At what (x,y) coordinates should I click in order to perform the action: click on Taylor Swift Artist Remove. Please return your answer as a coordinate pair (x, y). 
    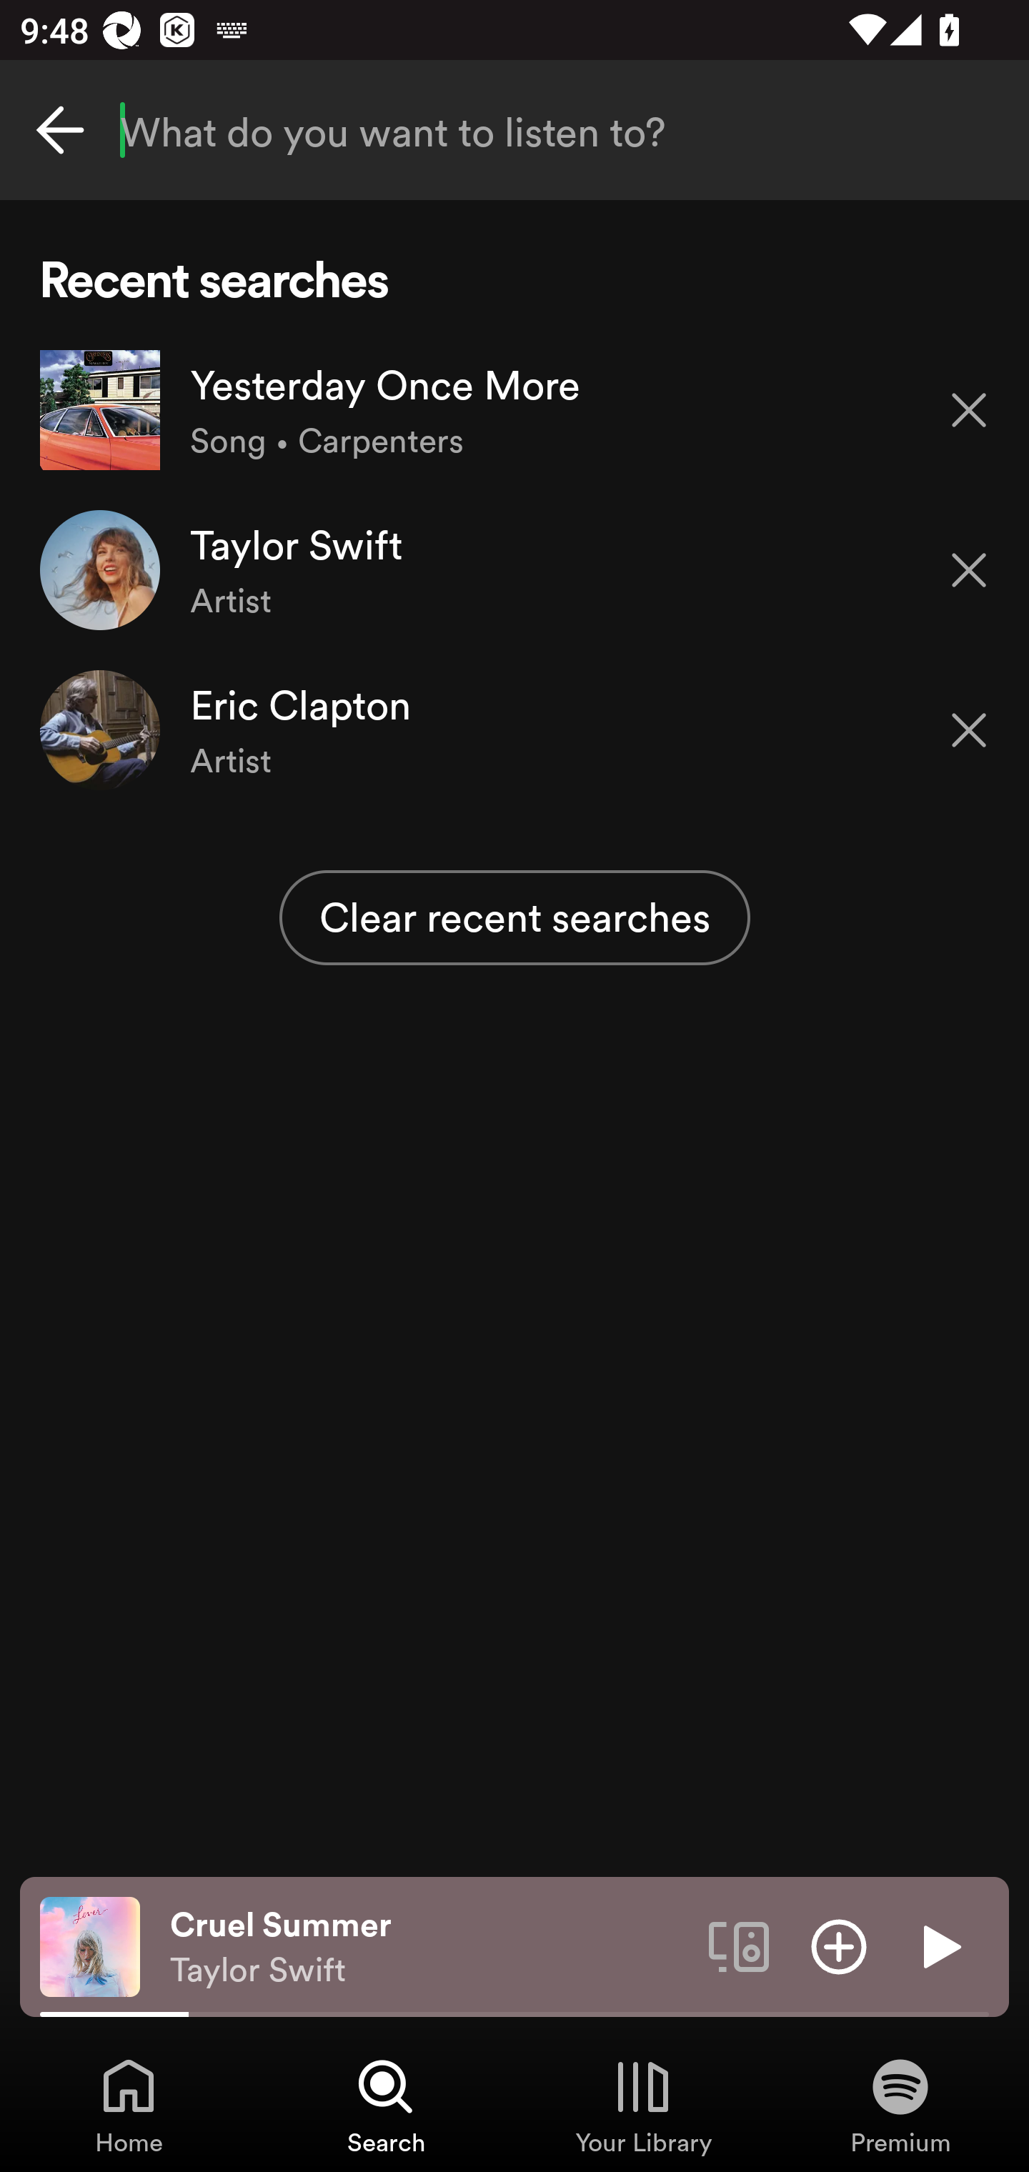
    Looking at the image, I should click on (514, 570).